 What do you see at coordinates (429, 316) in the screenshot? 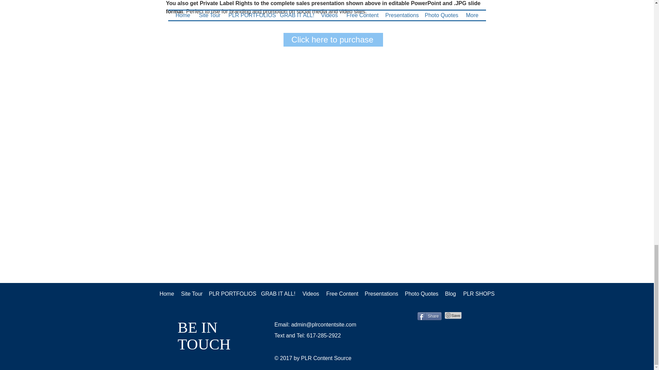
I see `Share` at bounding box center [429, 316].